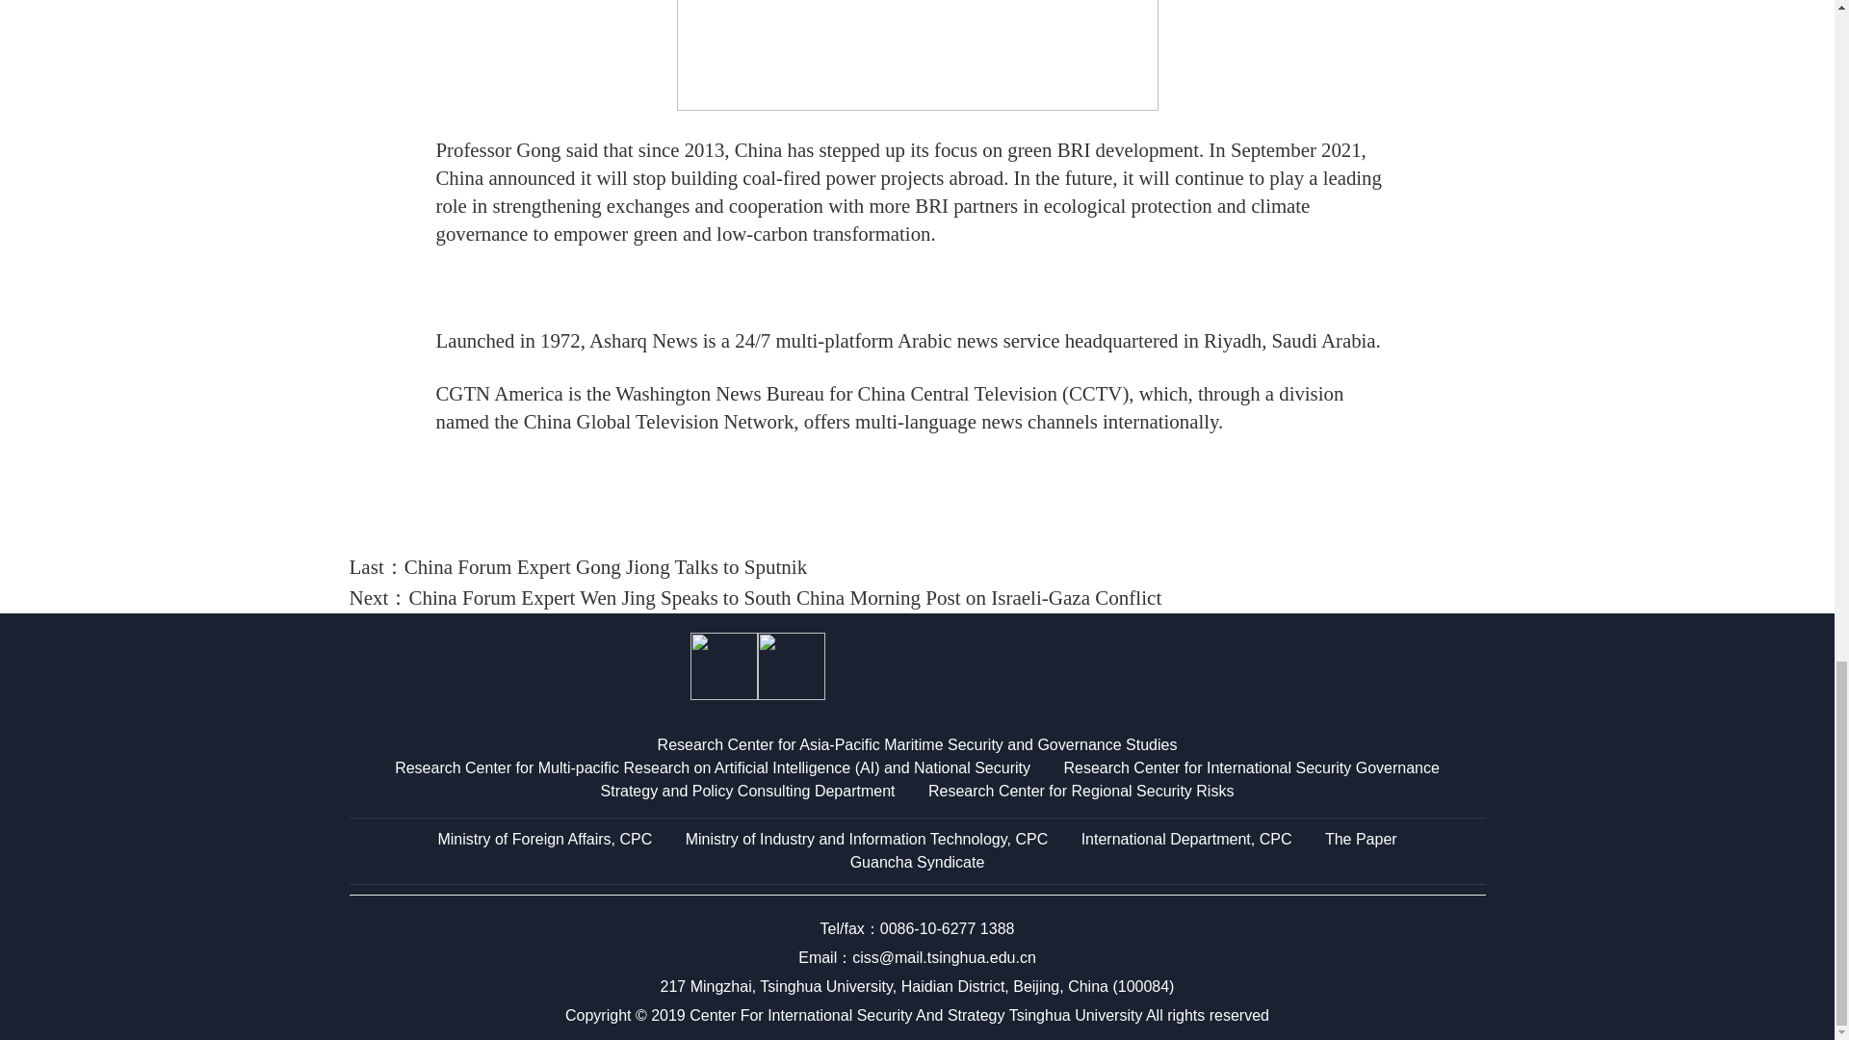 The width and height of the screenshot is (1849, 1040). What do you see at coordinates (917, 55) in the screenshot?
I see `1698713258611071562.png` at bounding box center [917, 55].